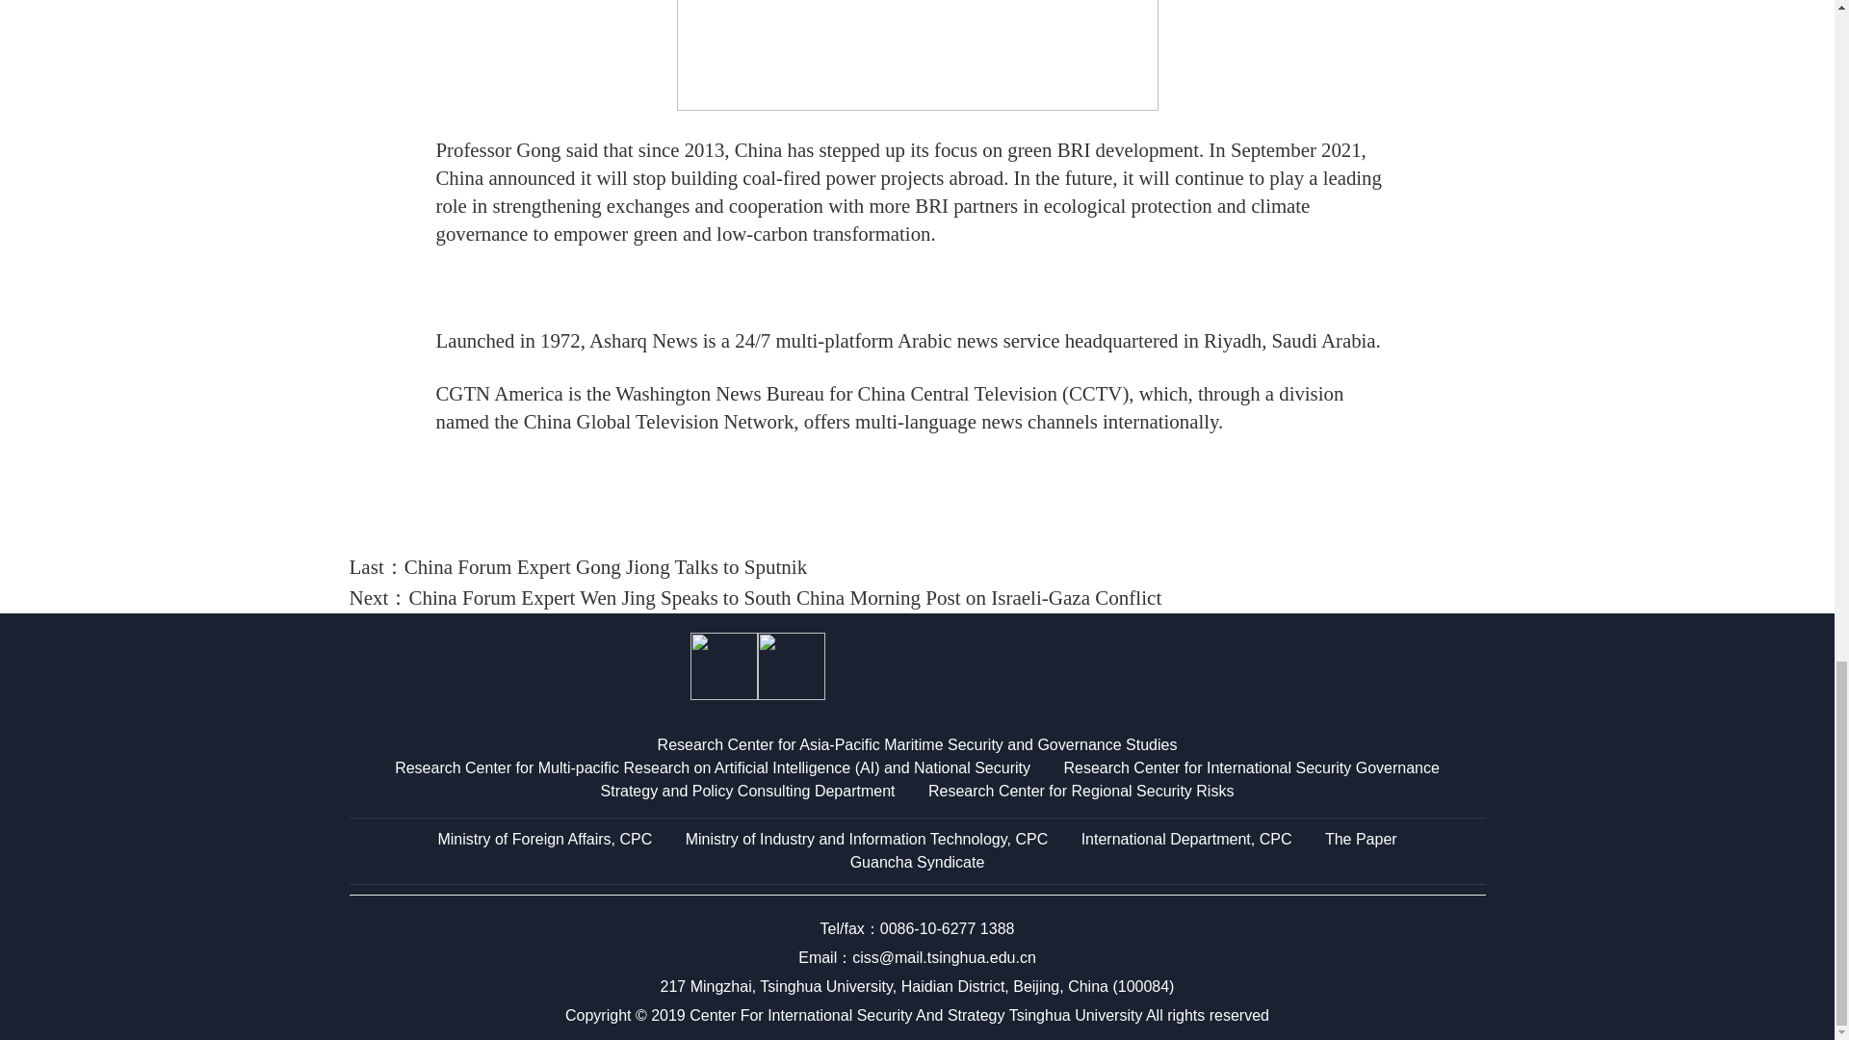 The width and height of the screenshot is (1849, 1040). What do you see at coordinates (917, 55) in the screenshot?
I see `1698713258611071562.png` at bounding box center [917, 55].